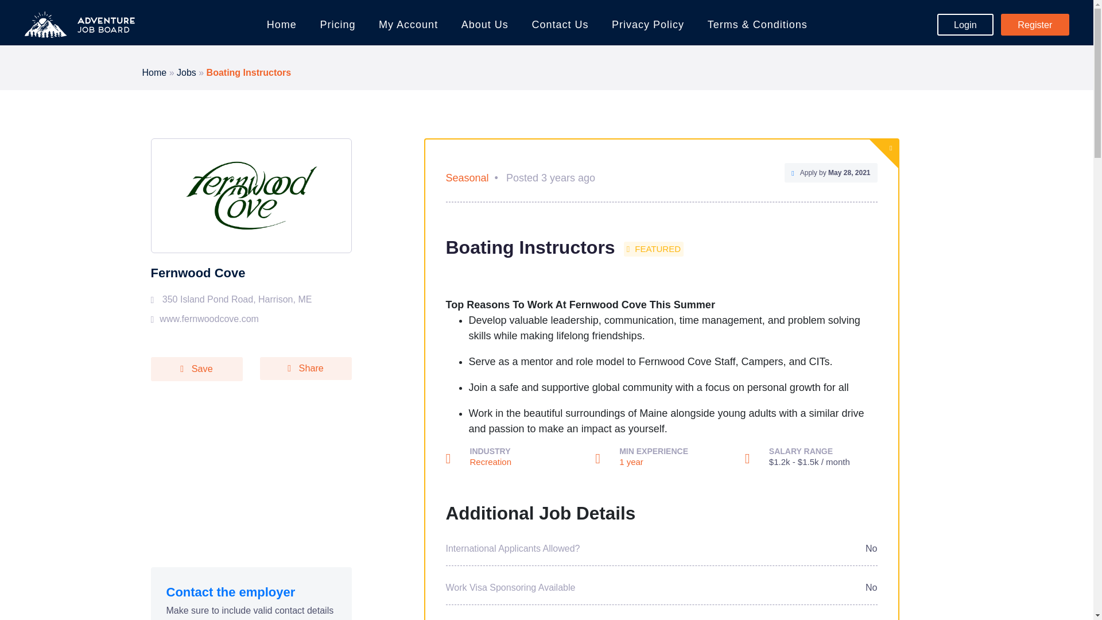 The image size is (1102, 620). Describe the element at coordinates (408, 25) in the screenshot. I see `My Account` at that location.